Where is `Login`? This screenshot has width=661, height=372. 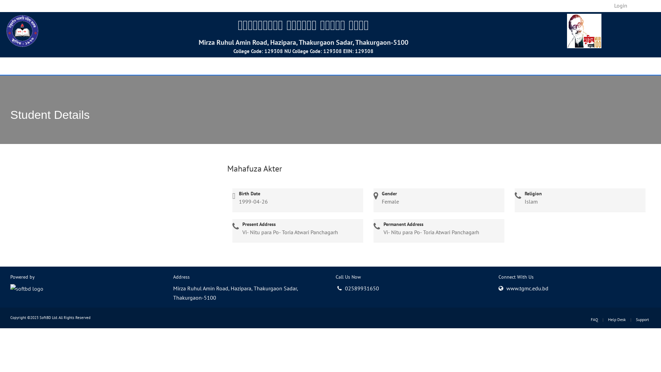
Login is located at coordinates (621, 6).